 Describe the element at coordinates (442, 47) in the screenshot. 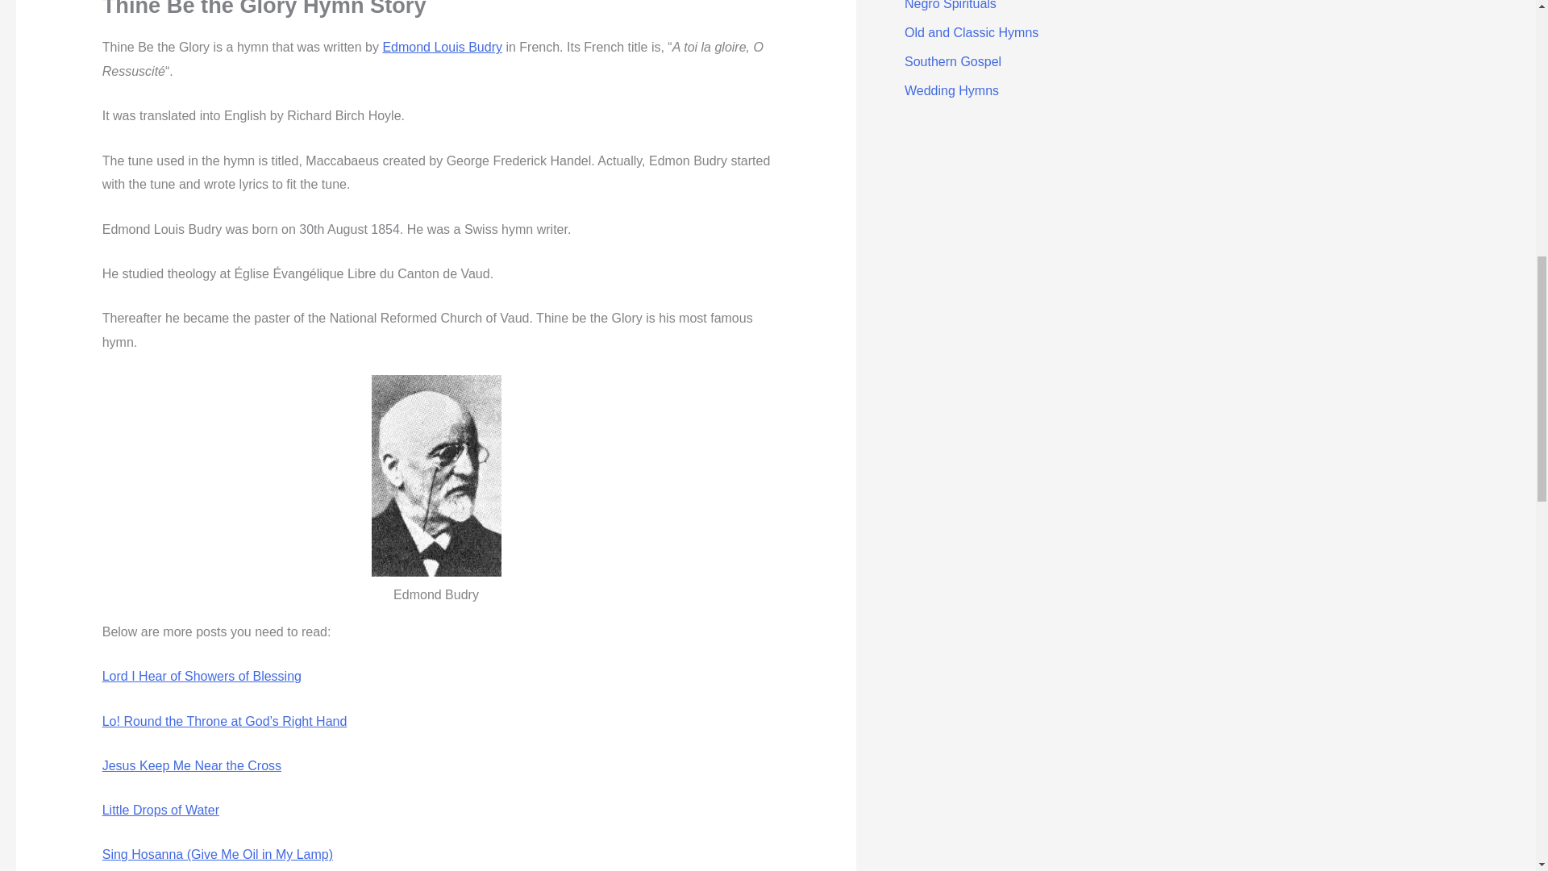

I see `Edmond Louis Budry` at that location.